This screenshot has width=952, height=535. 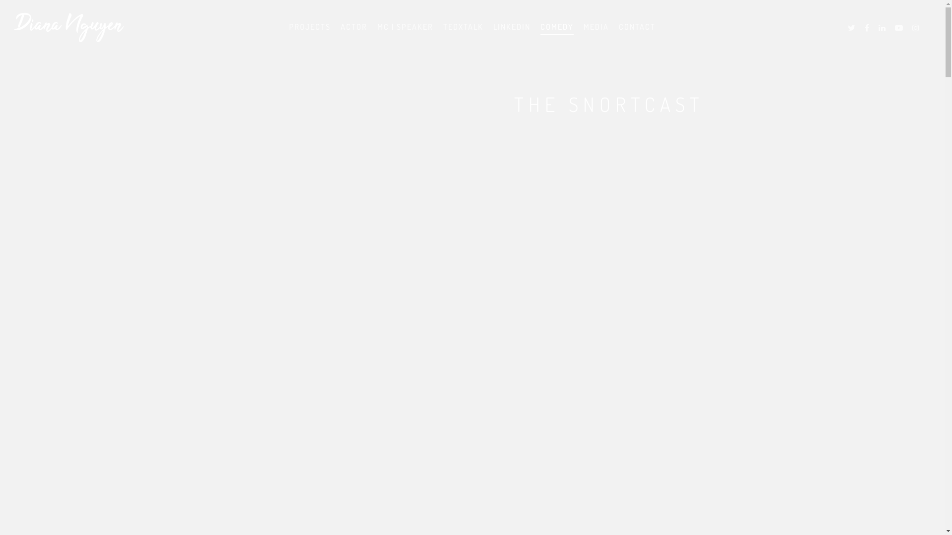 What do you see at coordinates (406, 33) in the screenshot?
I see `MC | SPEAKER` at bounding box center [406, 33].